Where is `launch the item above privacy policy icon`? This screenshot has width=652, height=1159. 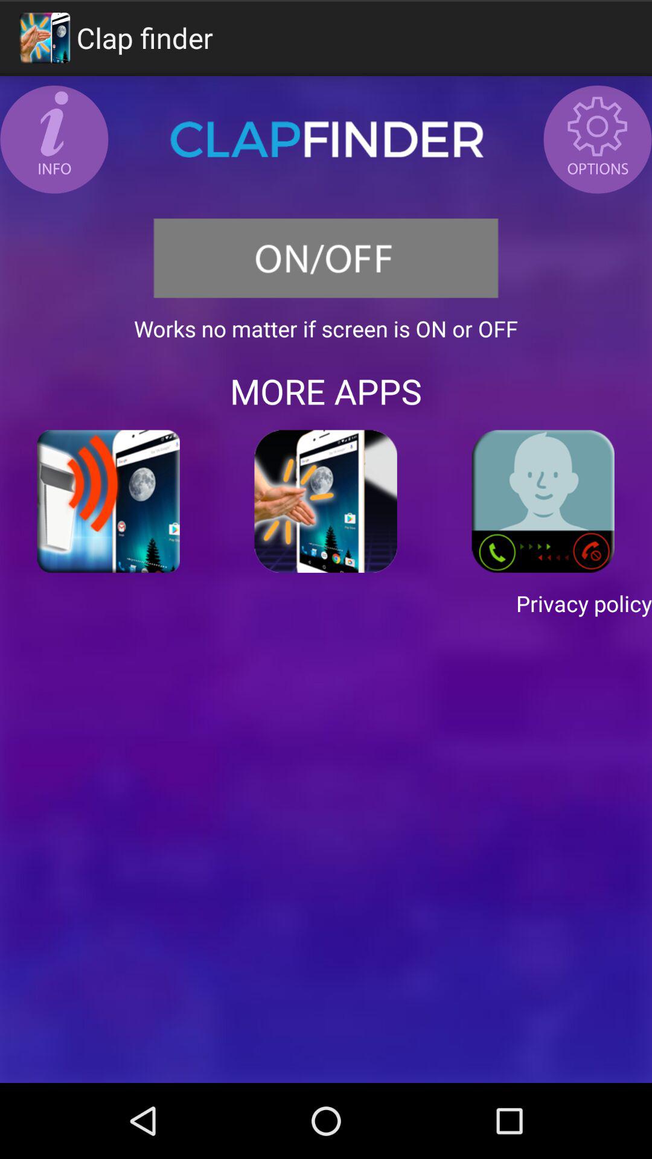
launch the item above privacy policy icon is located at coordinates (326, 501).